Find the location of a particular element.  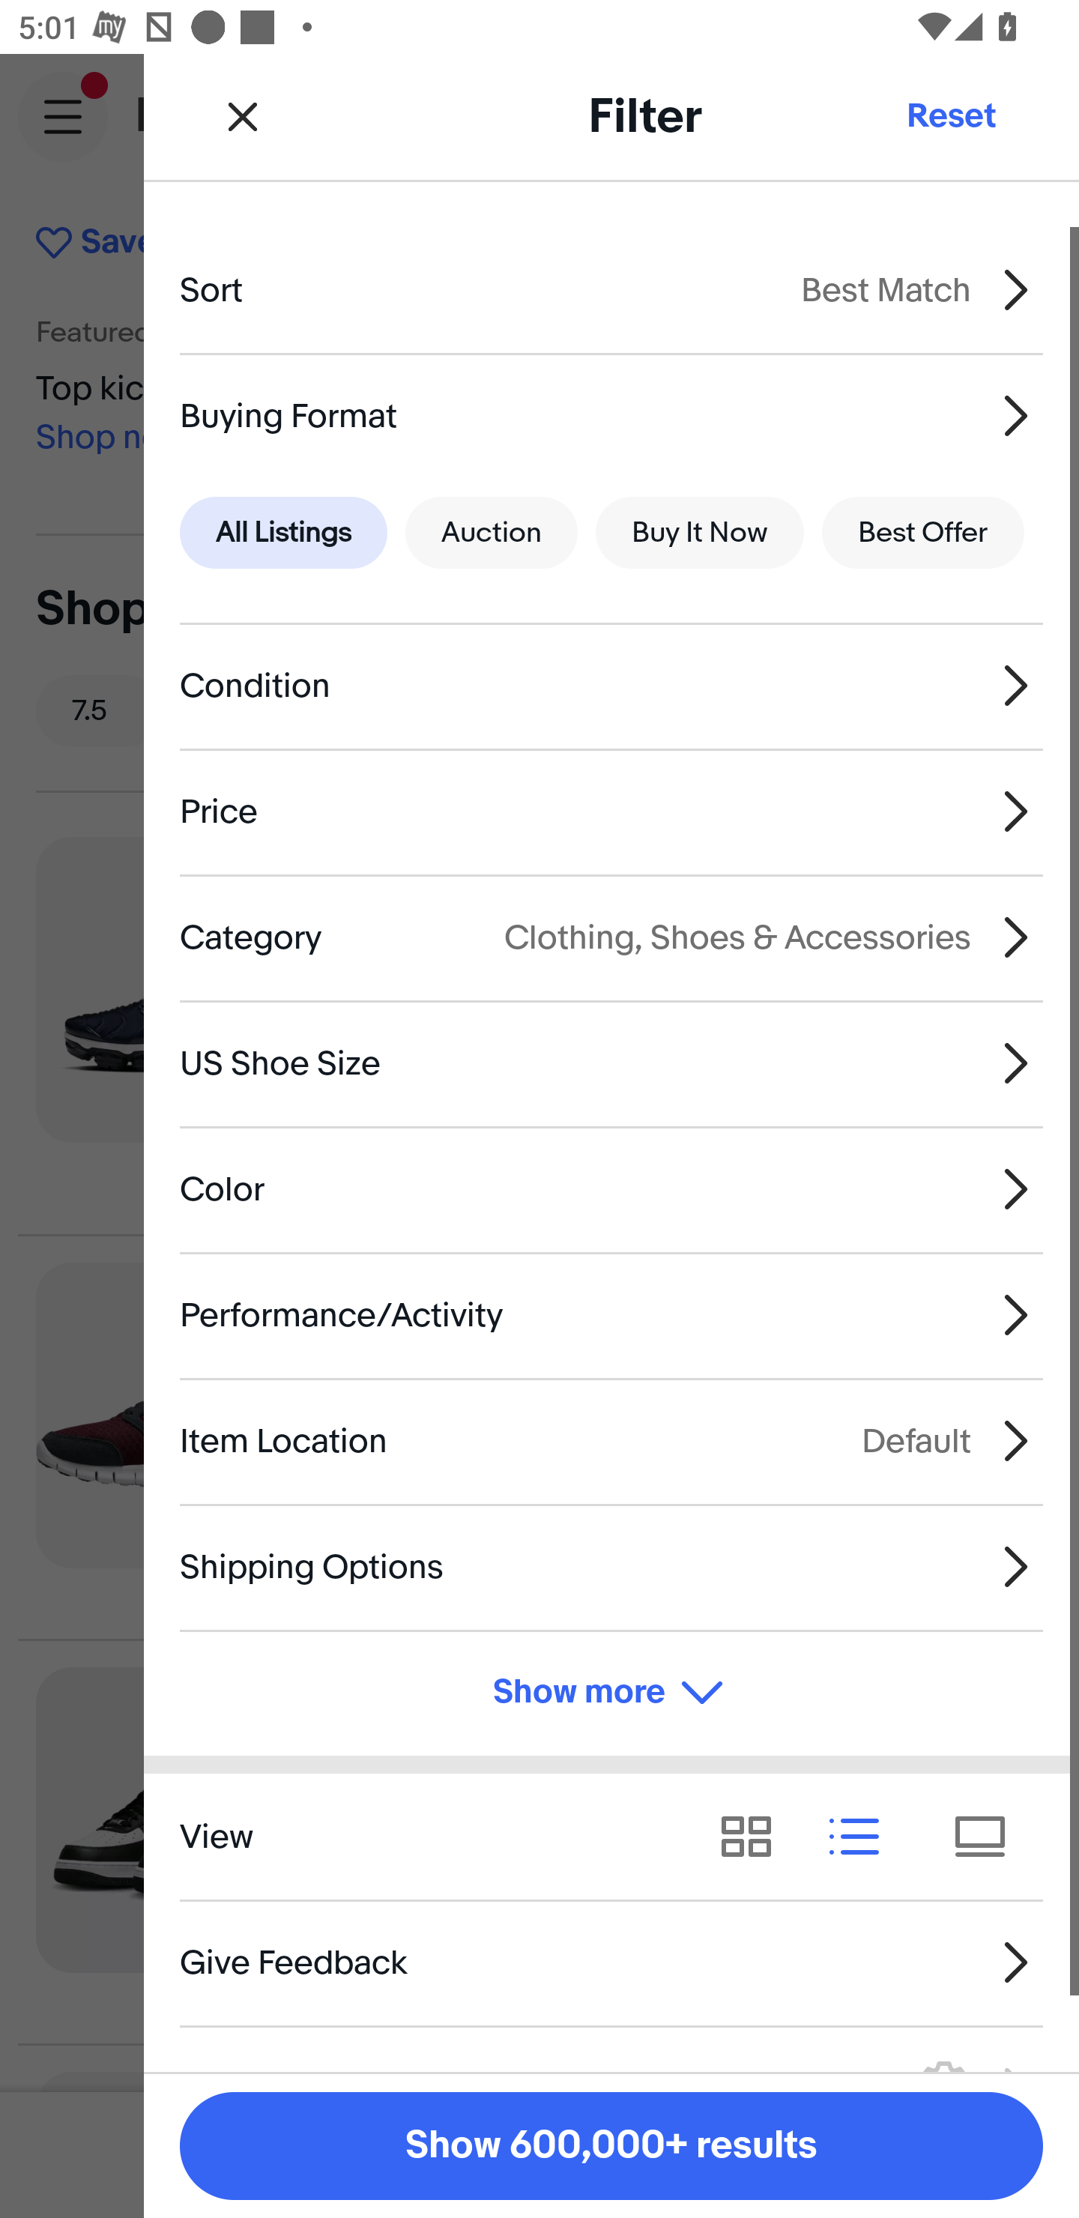

View results as tiles is located at coordinates (989, 1836).